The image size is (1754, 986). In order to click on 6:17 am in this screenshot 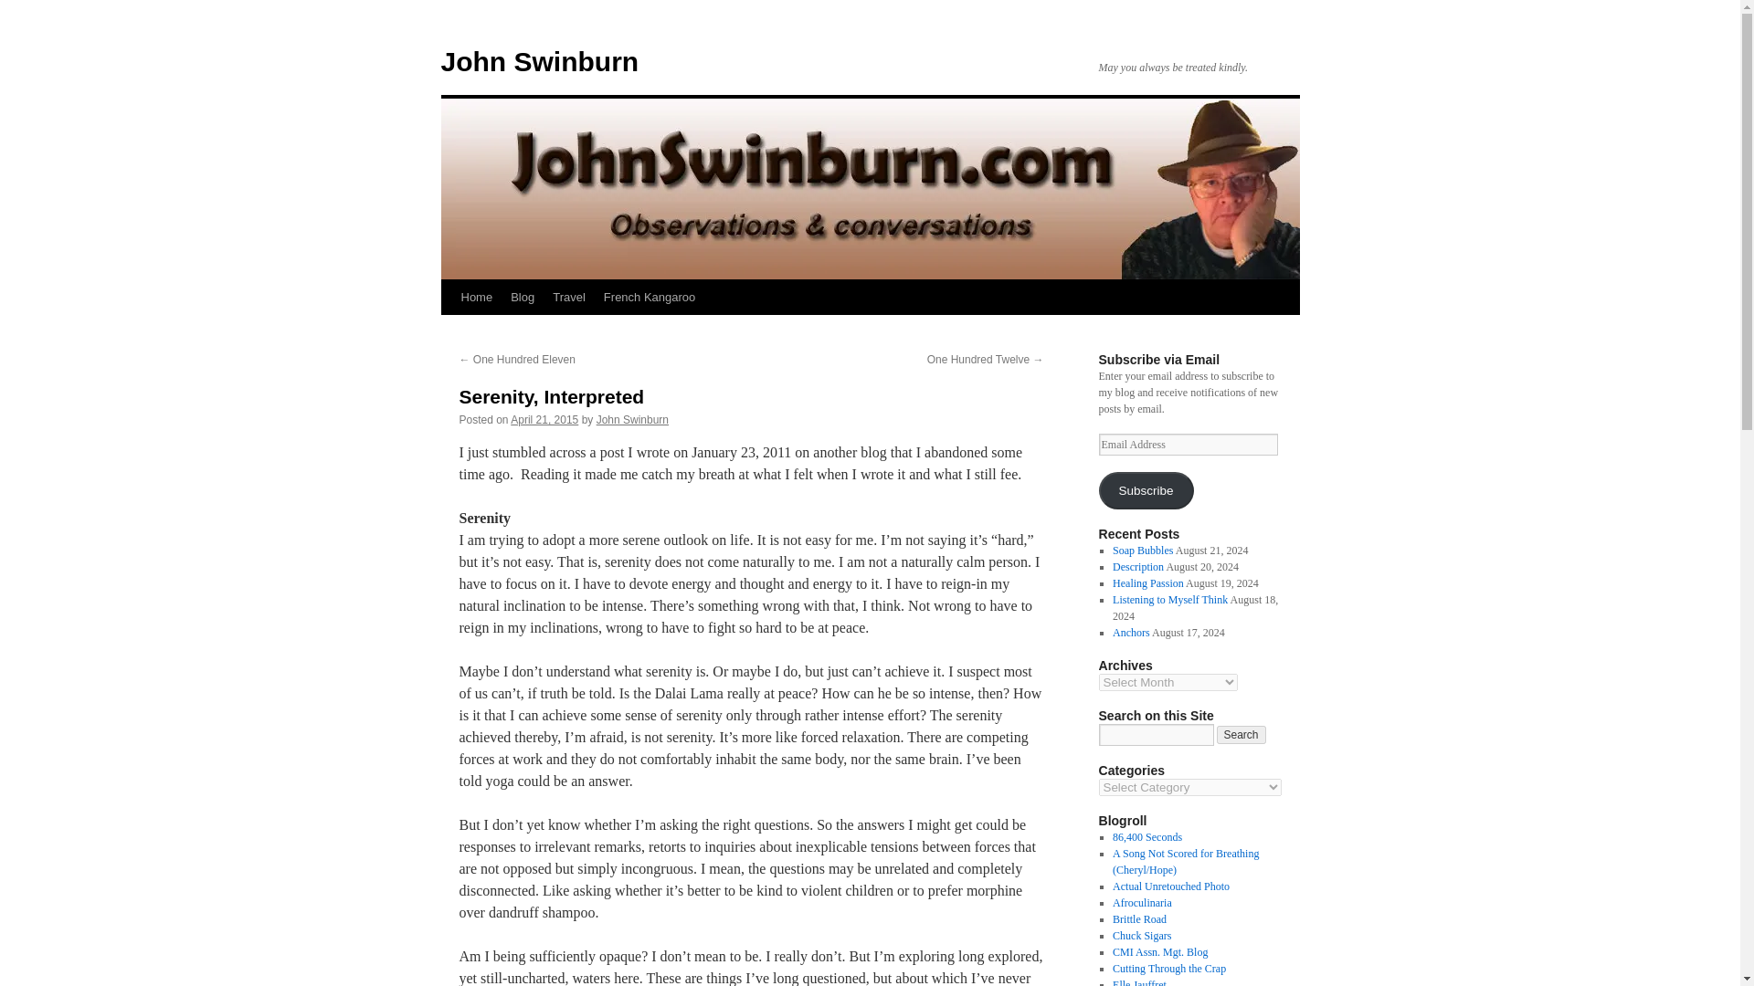, I will do `click(544, 419)`.